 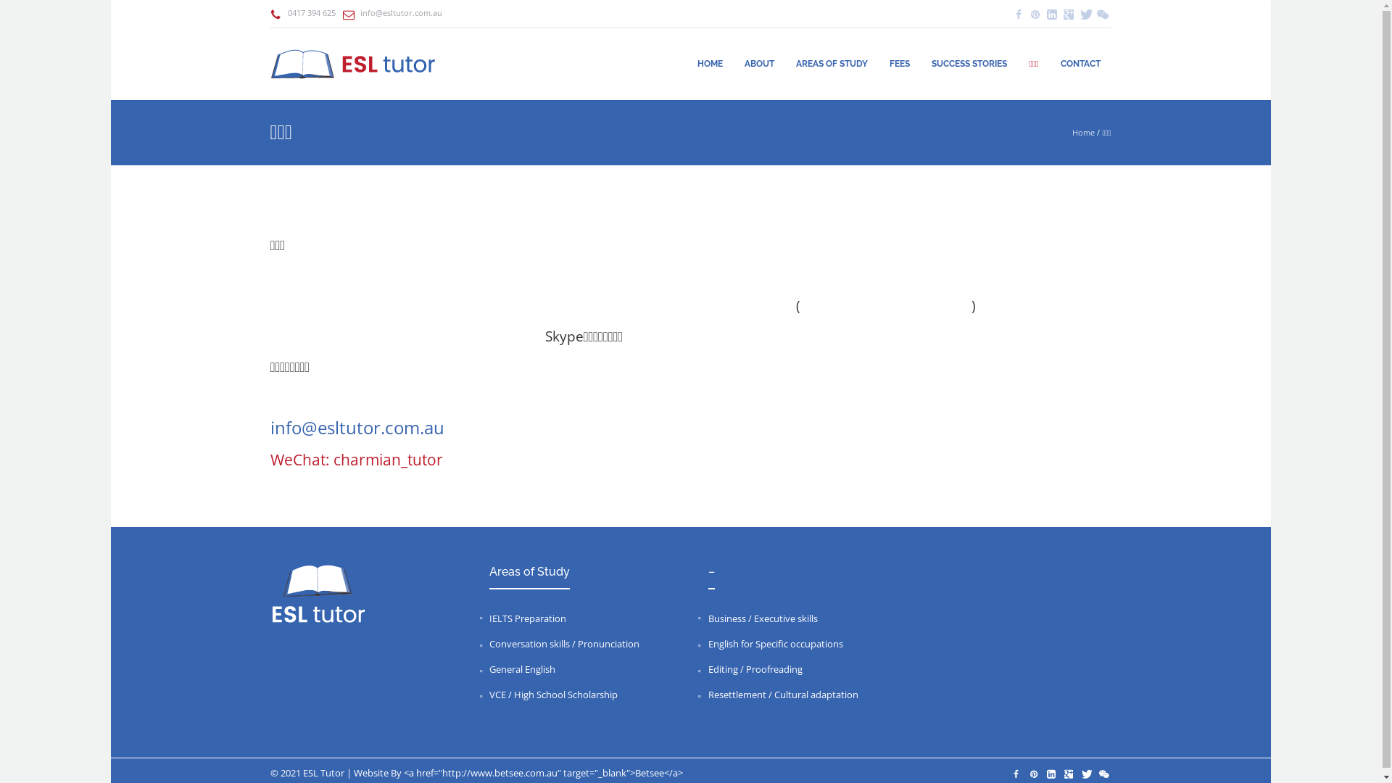 I want to click on Business / Executive skills, so click(x=763, y=618).